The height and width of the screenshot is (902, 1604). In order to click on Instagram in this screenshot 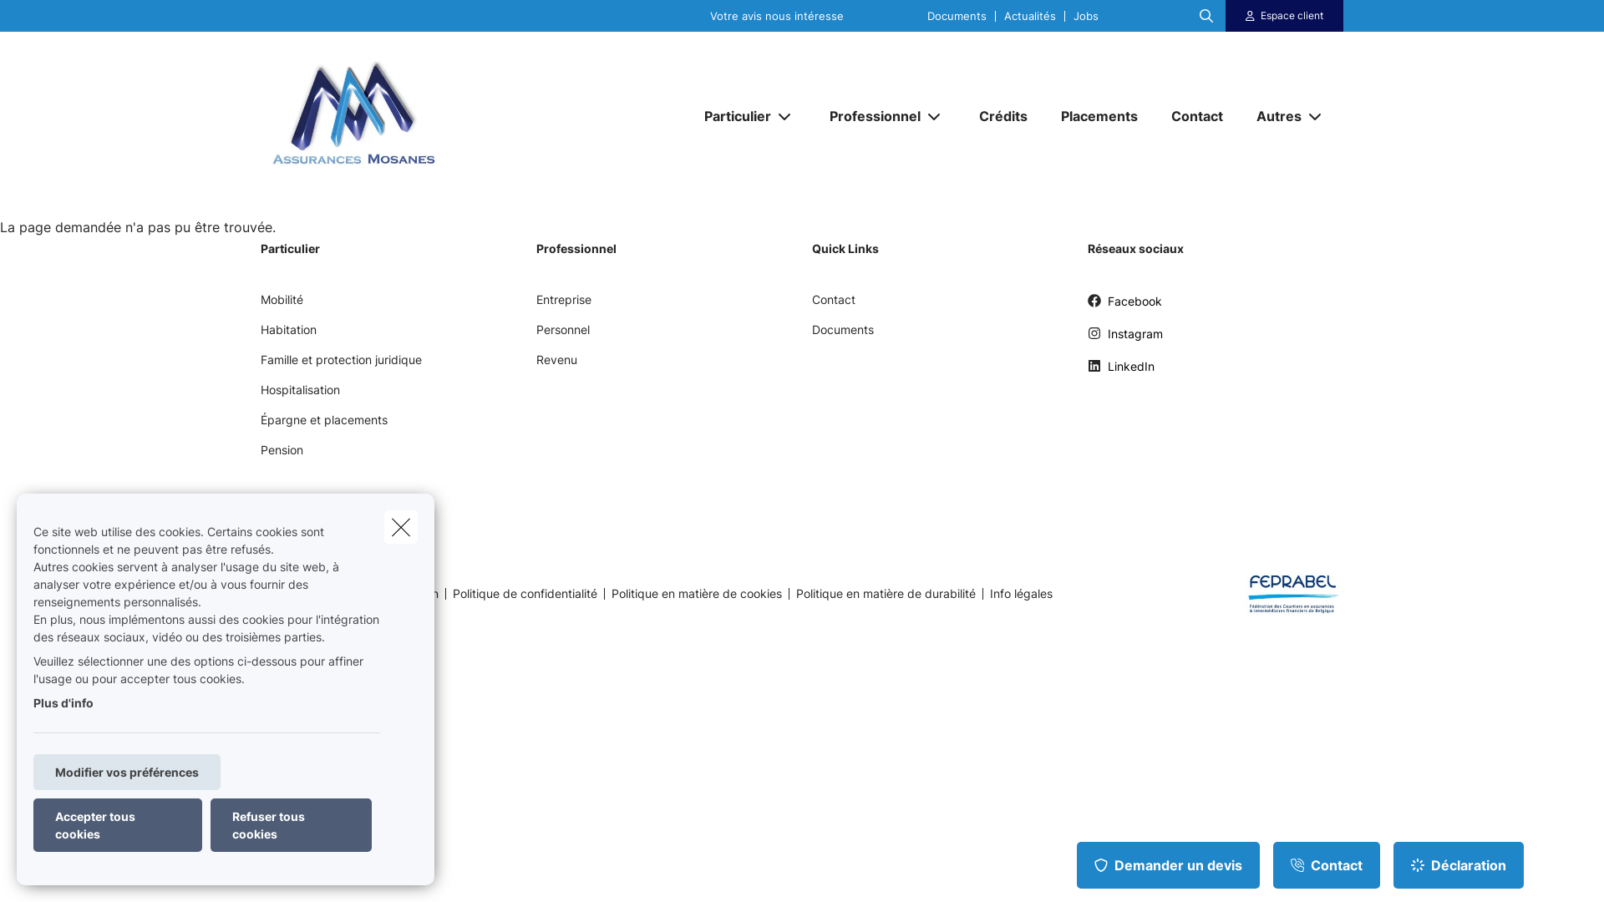, I will do `click(1125, 339)`.